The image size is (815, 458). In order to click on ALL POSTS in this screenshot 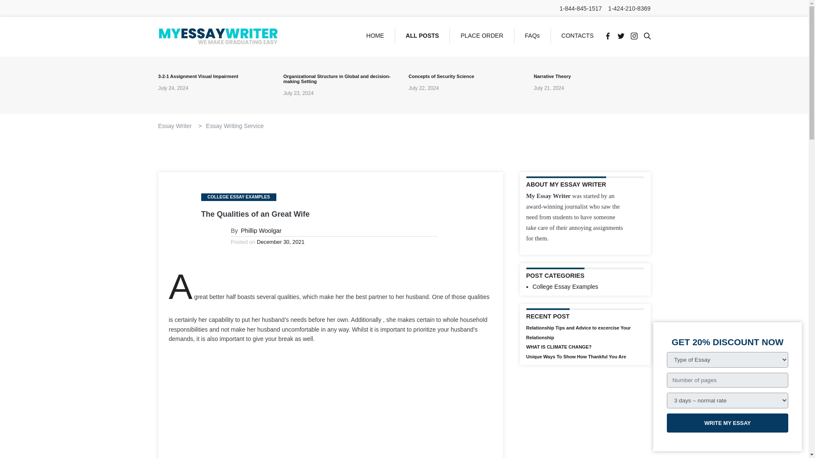, I will do `click(422, 36)`.